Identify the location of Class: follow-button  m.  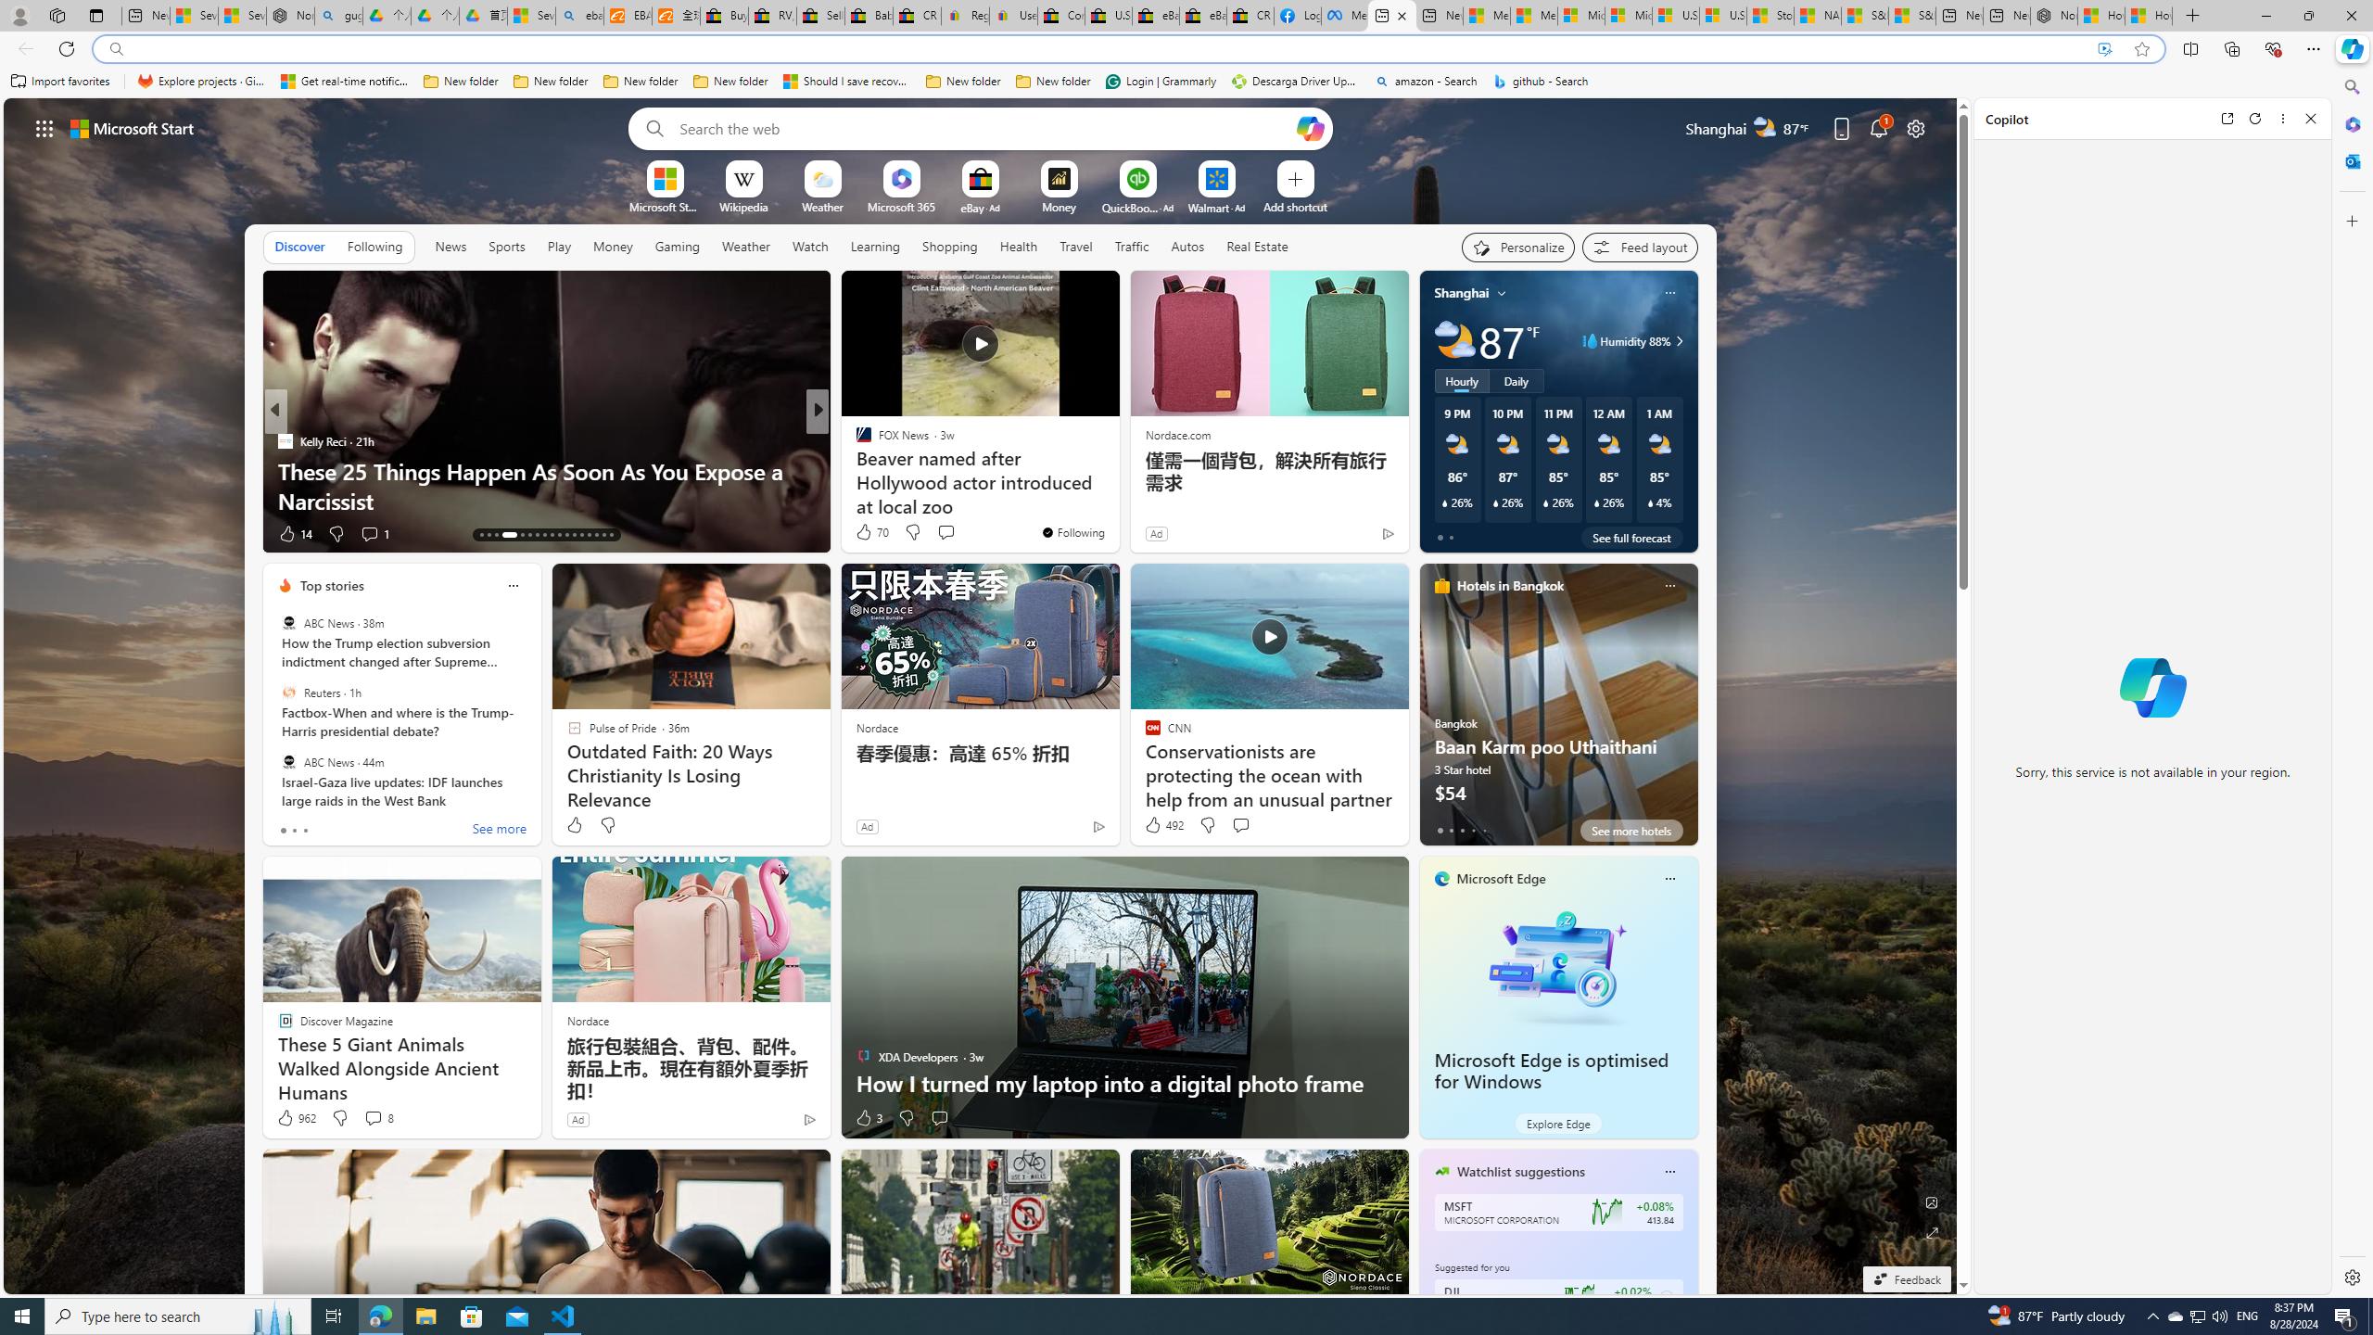
(1665, 1298).